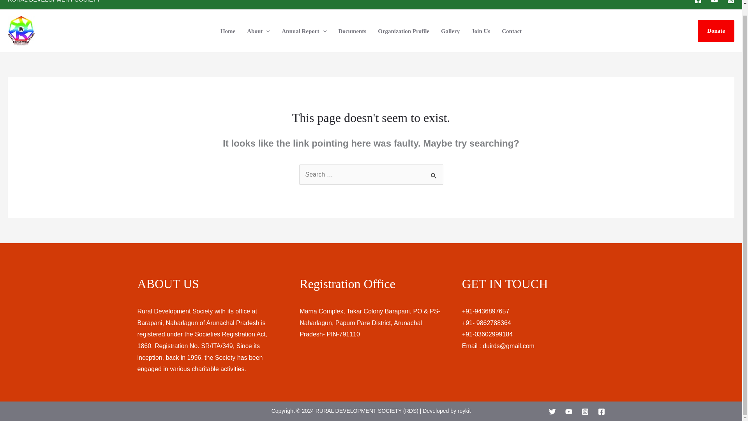  Describe the element at coordinates (258, 31) in the screenshot. I see `About` at that location.